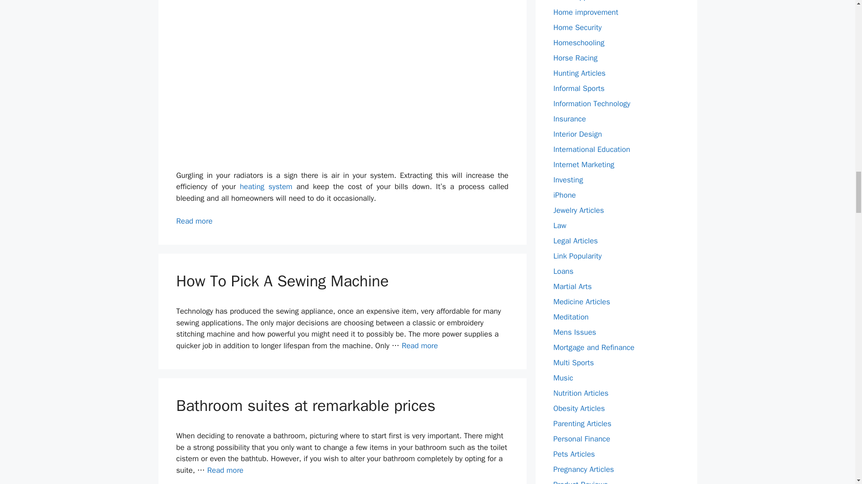 Image resolution: width=862 pixels, height=484 pixels. I want to click on Bathroom suites at remarkable prices, so click(224, 470).